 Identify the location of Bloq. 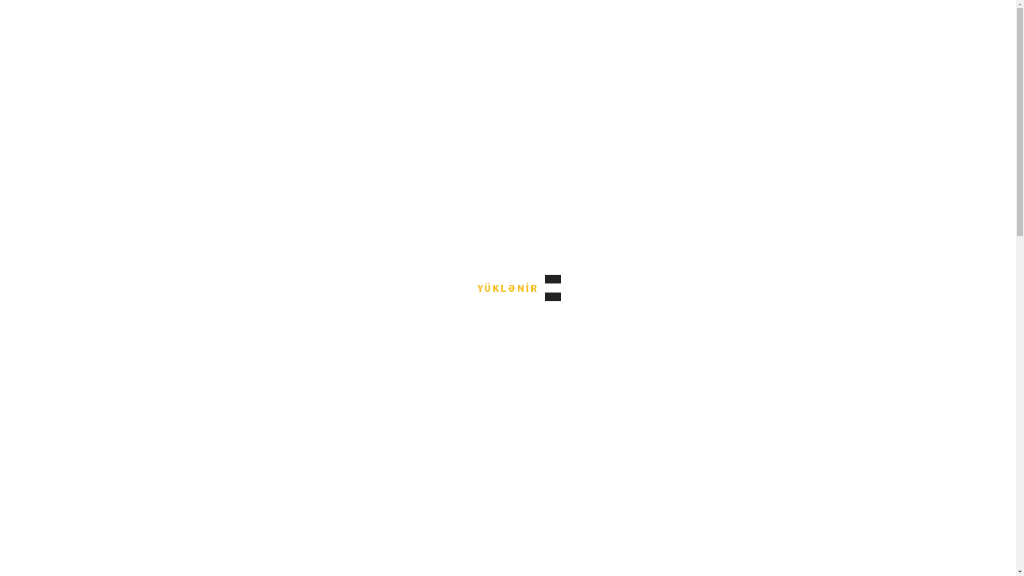
(495, 199).